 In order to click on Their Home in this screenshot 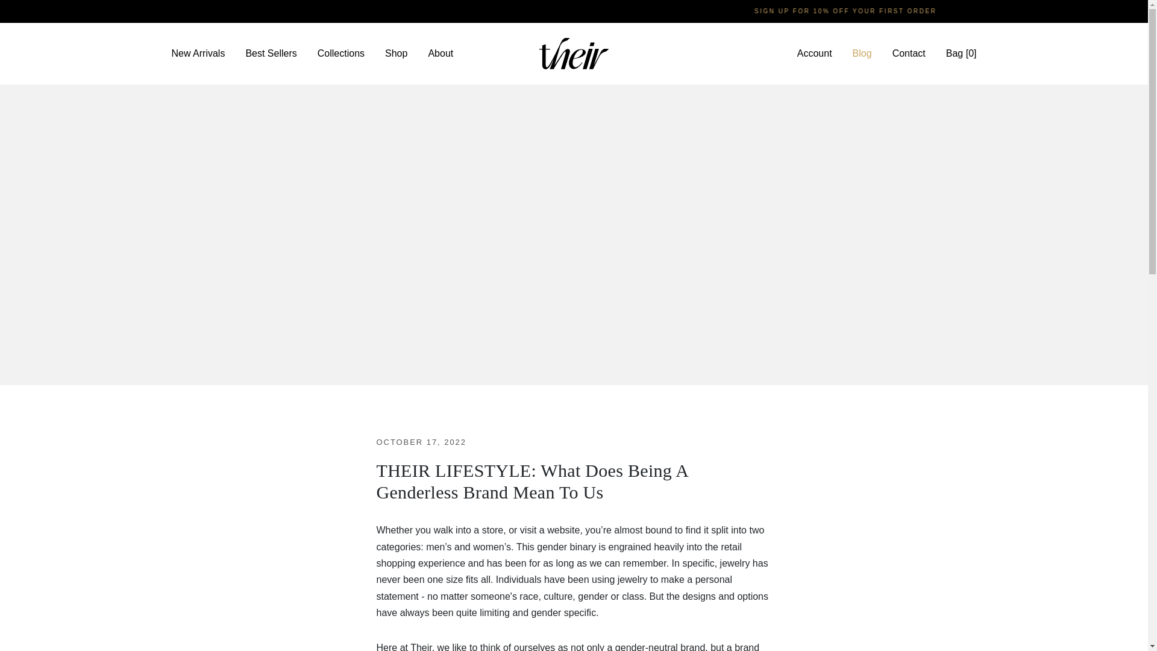, I will do `click(574, 53)`.